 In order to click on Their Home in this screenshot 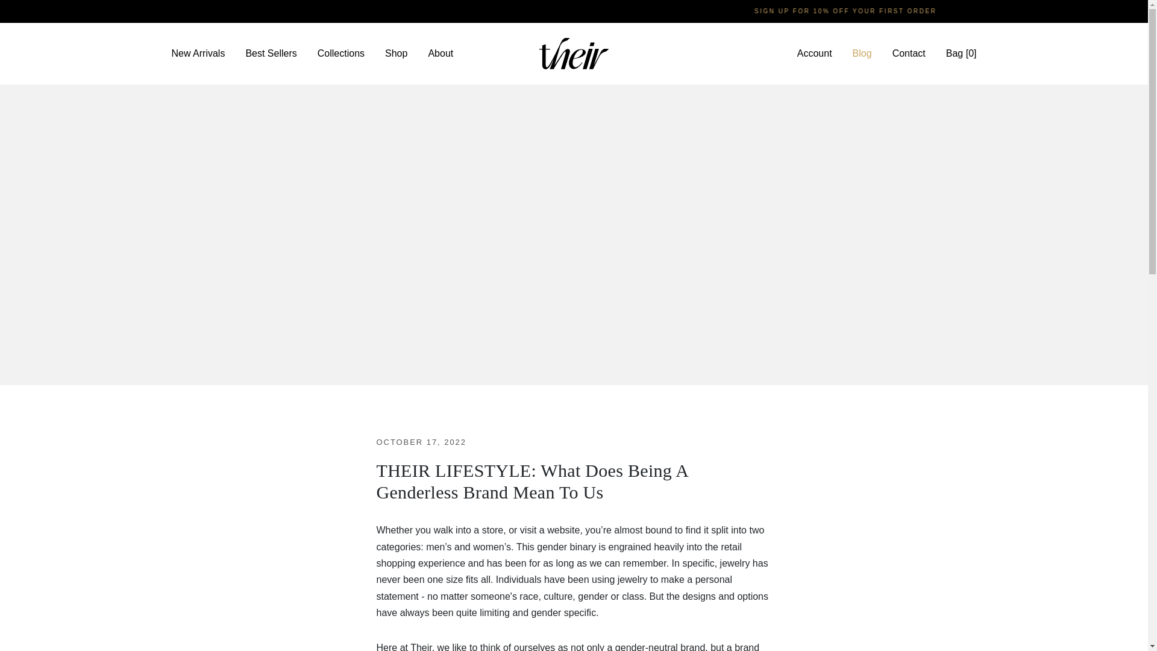, I will do `click(574, 53)`.